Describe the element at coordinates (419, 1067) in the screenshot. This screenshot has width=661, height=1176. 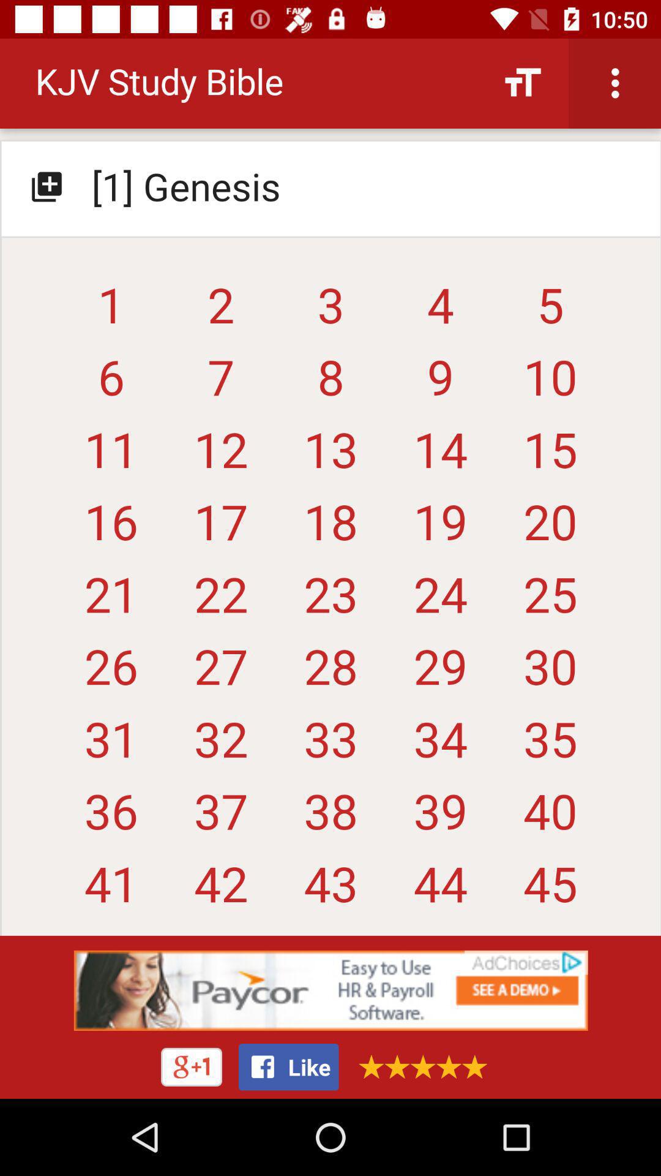
I see `rate the app` at that location.